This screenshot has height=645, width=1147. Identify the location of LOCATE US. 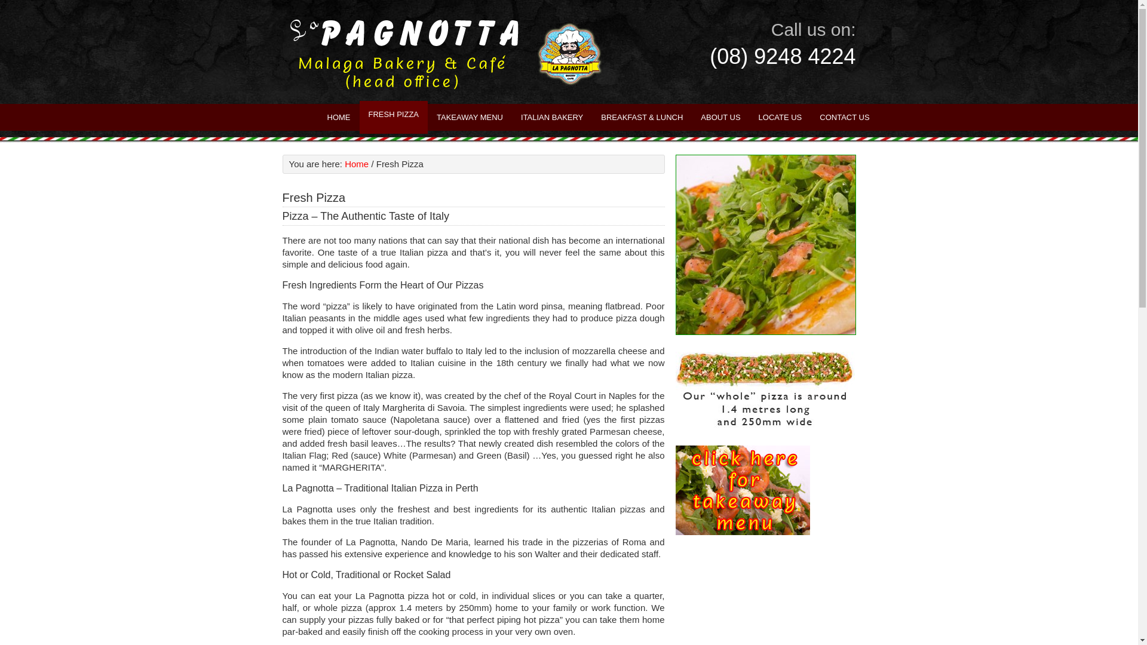
(780, 117).